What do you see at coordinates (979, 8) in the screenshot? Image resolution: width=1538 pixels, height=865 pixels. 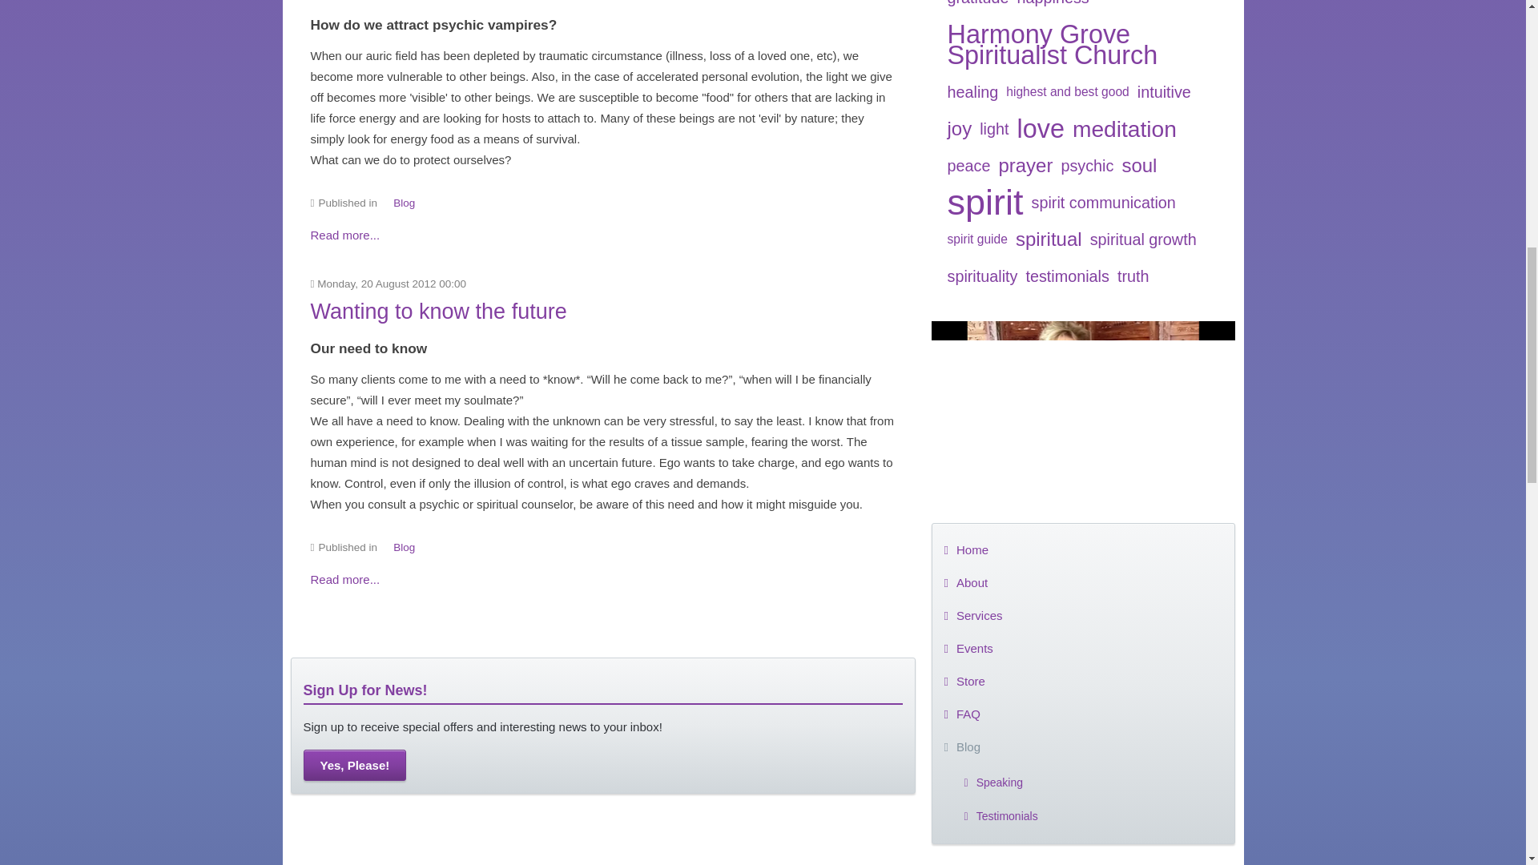 I see `3 items tagged with gratitude` at bounding box center [979, 8].